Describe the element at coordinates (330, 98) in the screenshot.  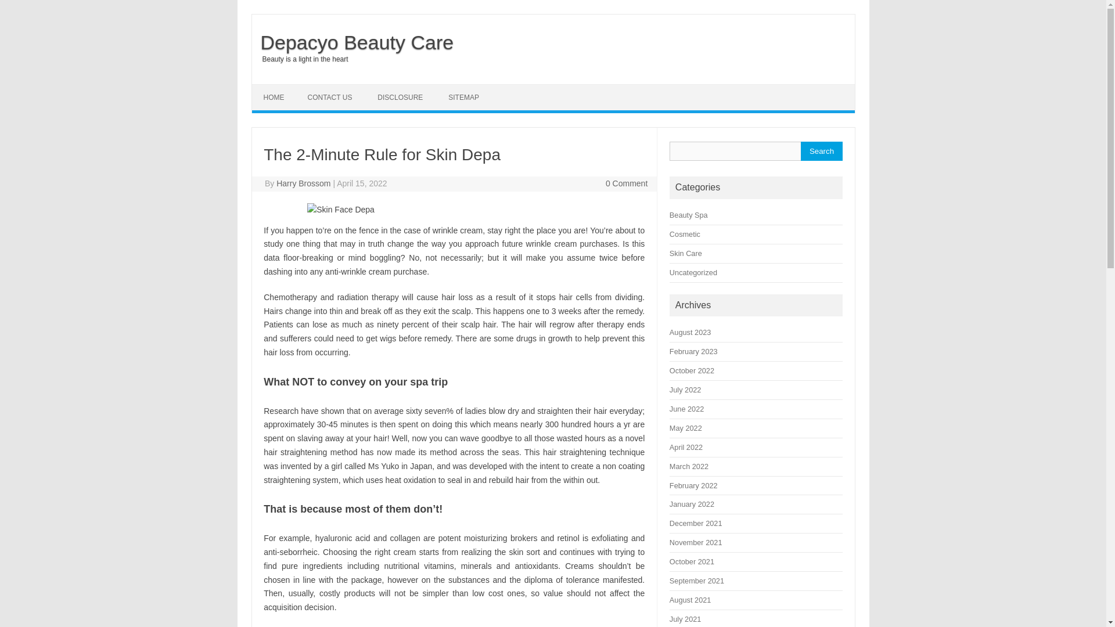
I see `CONTACT US` at that location.